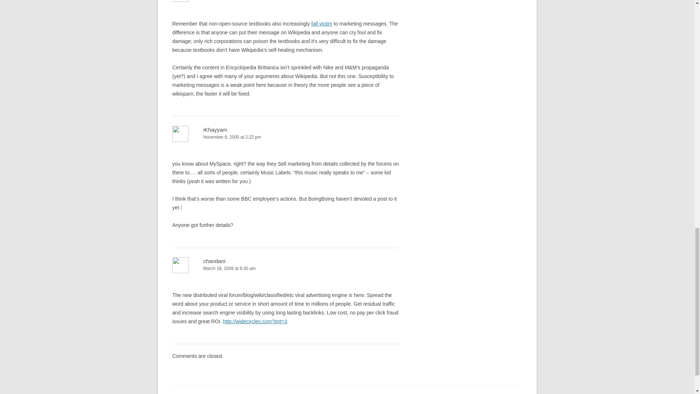 This screenshot has width=700, height=394. I want to click on iKhayyam, so click(215, 129).